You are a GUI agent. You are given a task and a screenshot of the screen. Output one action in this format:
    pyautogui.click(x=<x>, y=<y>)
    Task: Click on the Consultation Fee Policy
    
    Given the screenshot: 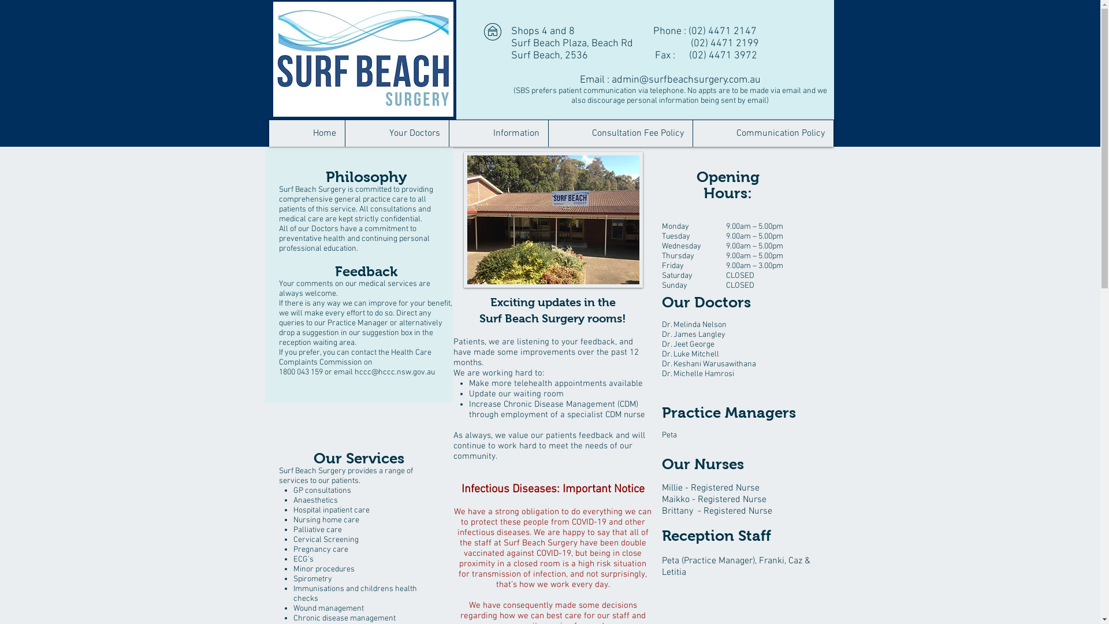 What is the action you would take?
    pyautogui.click(x=620, y=133)
    